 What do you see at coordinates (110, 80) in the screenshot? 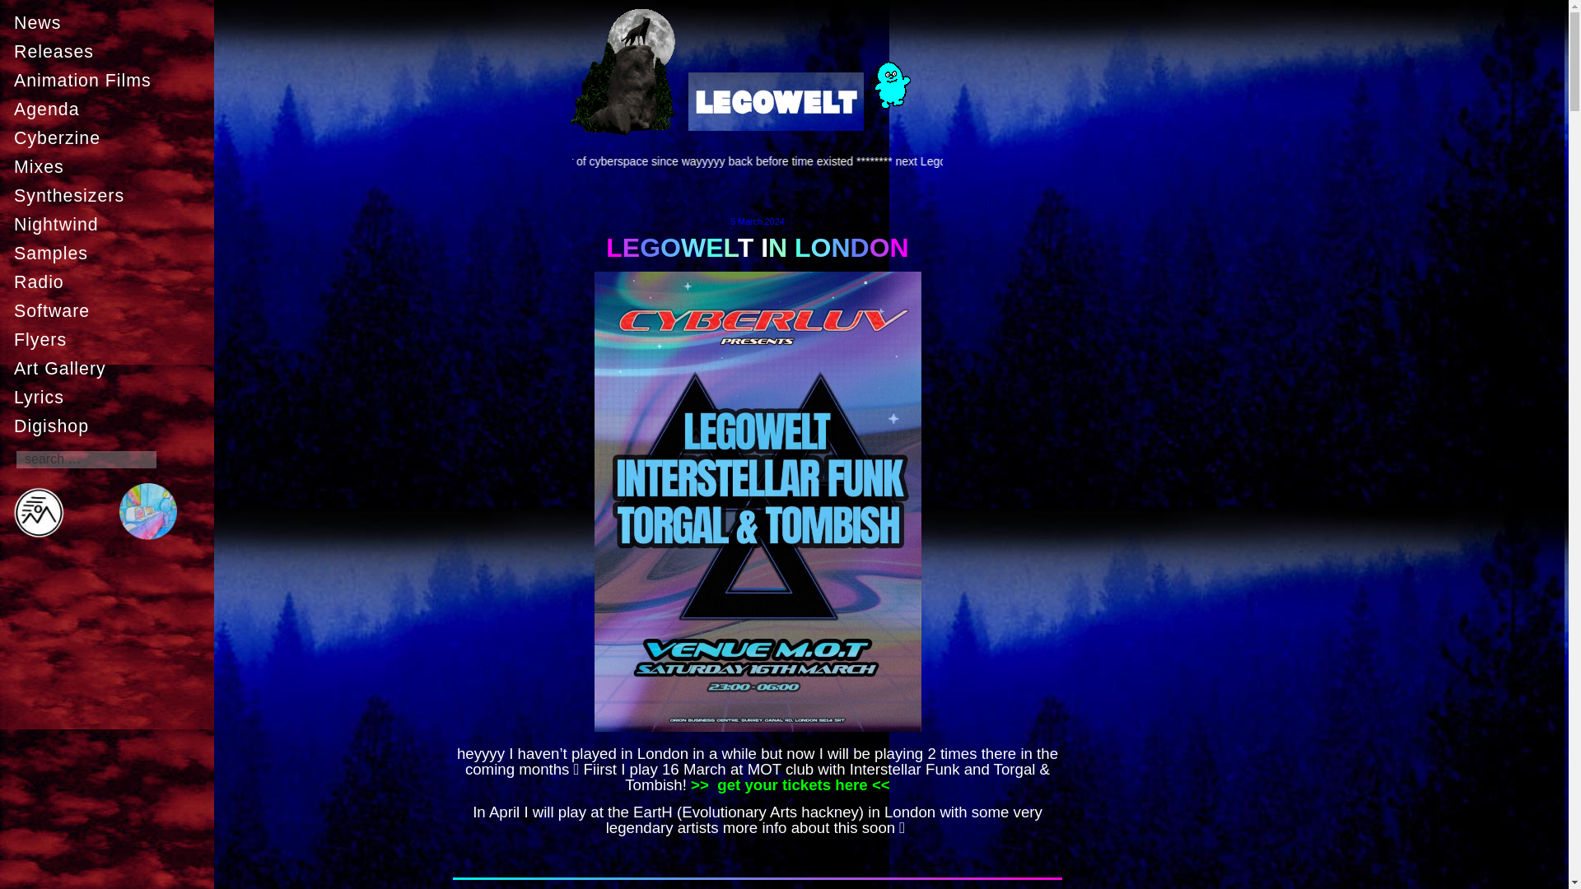
I see `Animation Films` at bounding box center [110, 80].